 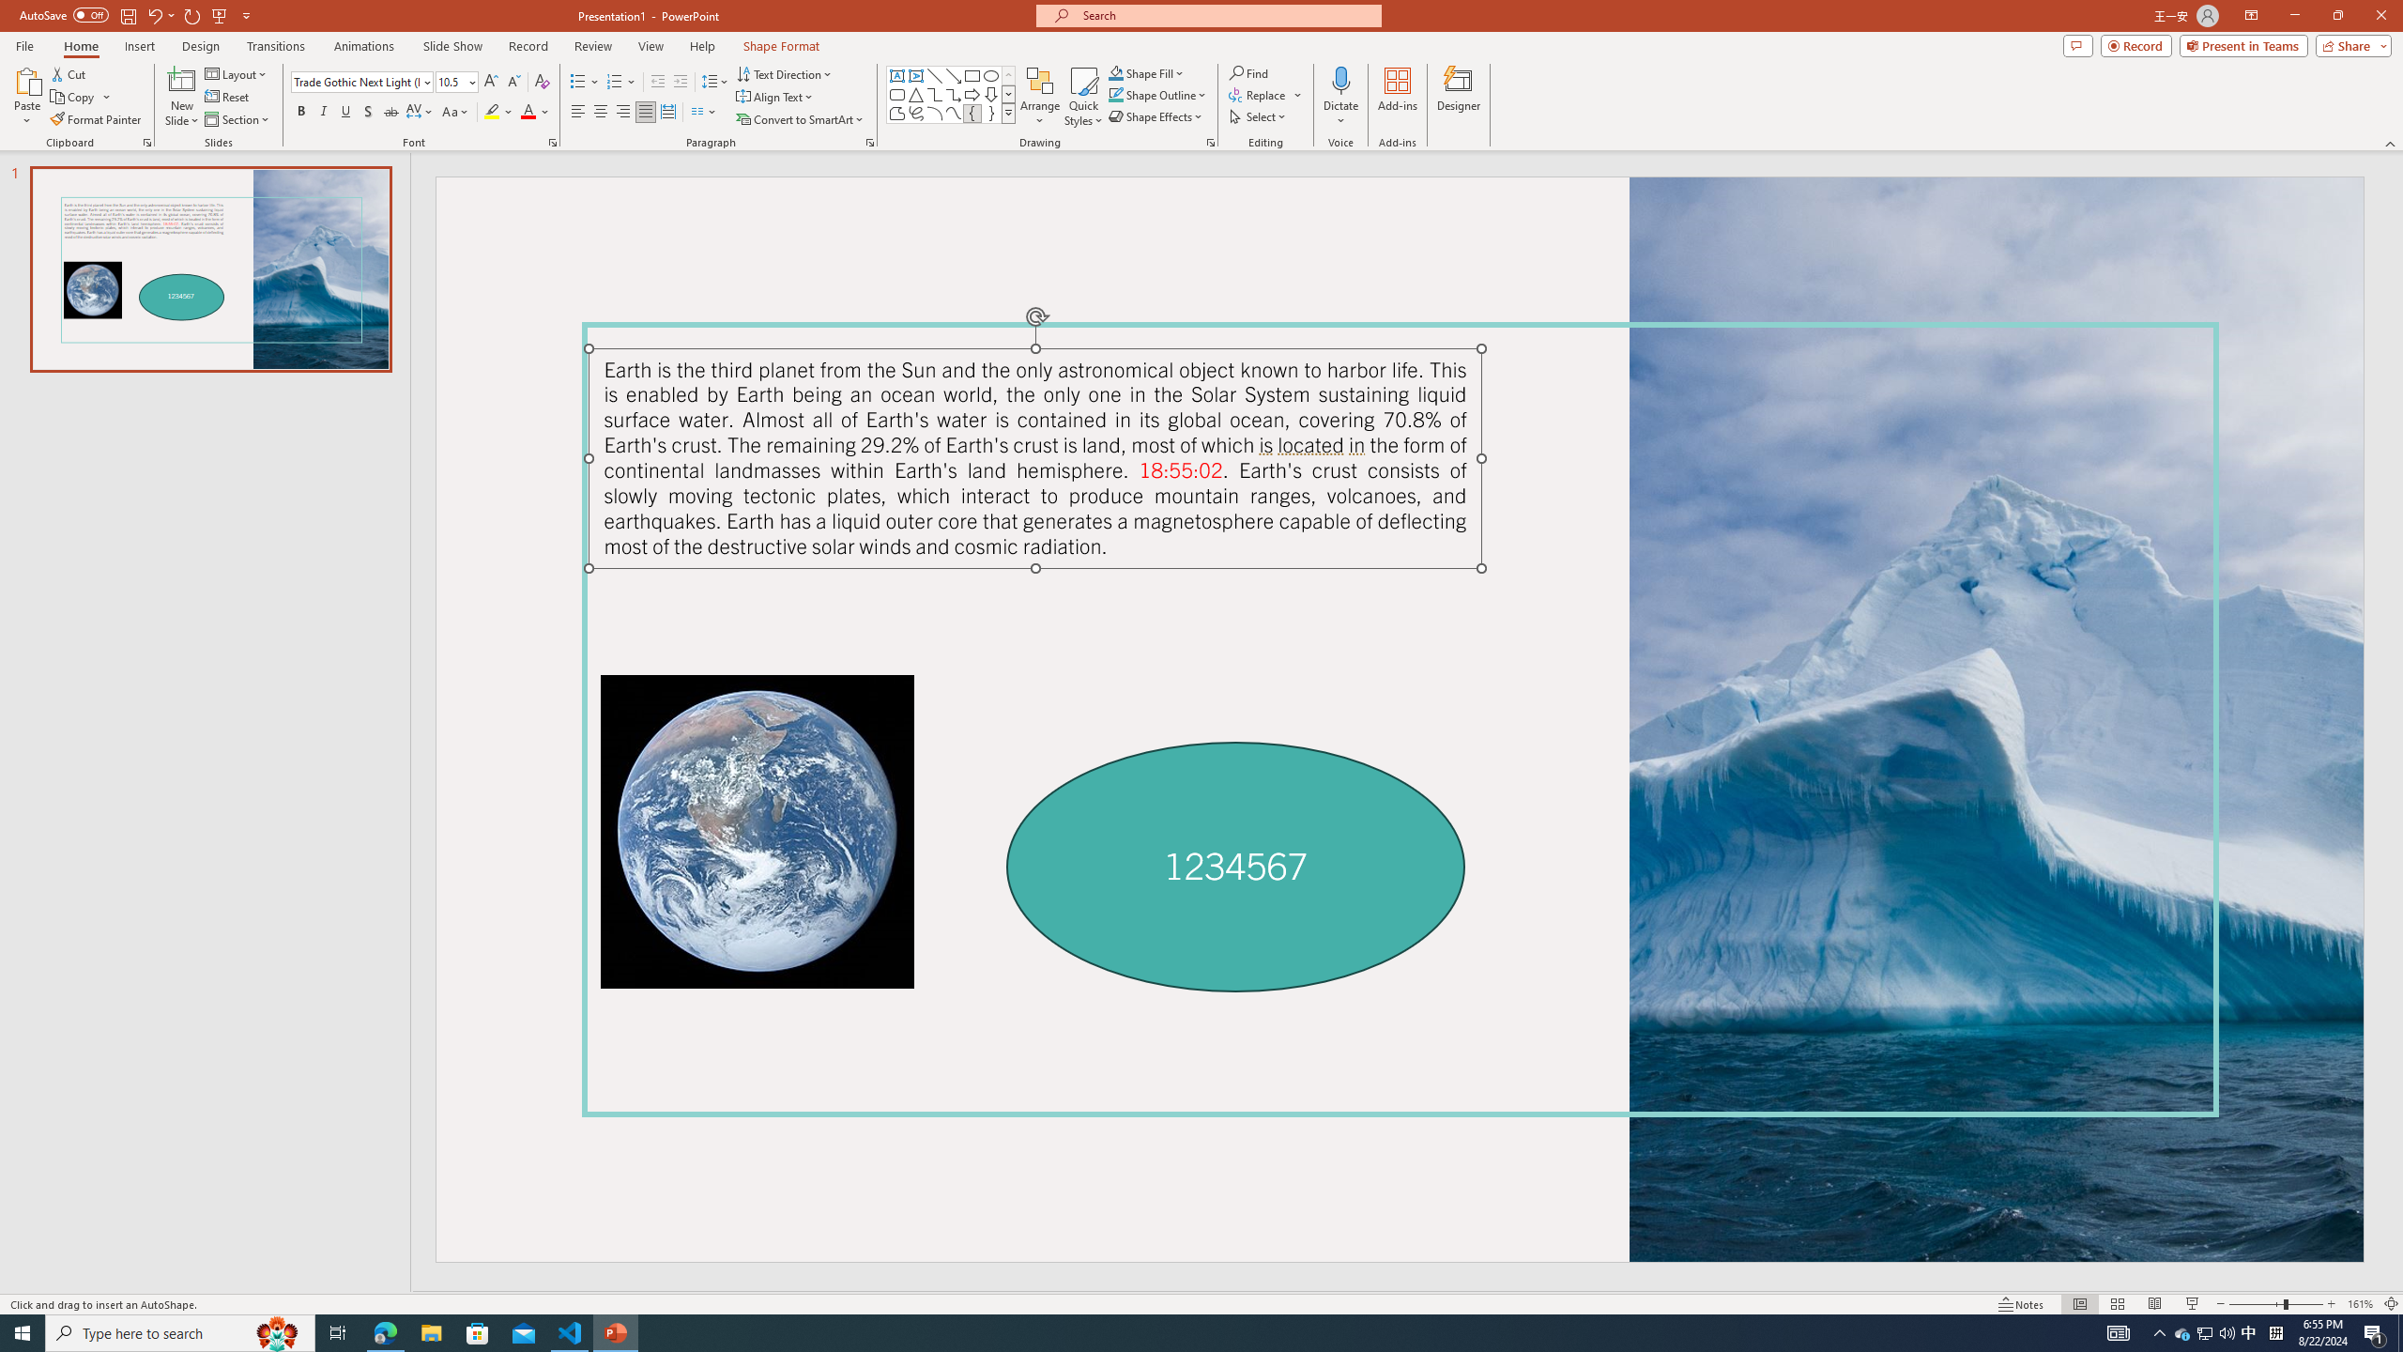 What do you see at coordinates (585, 83) in the screenshot?
I see `Bullets` at bounding box center [585, 83].